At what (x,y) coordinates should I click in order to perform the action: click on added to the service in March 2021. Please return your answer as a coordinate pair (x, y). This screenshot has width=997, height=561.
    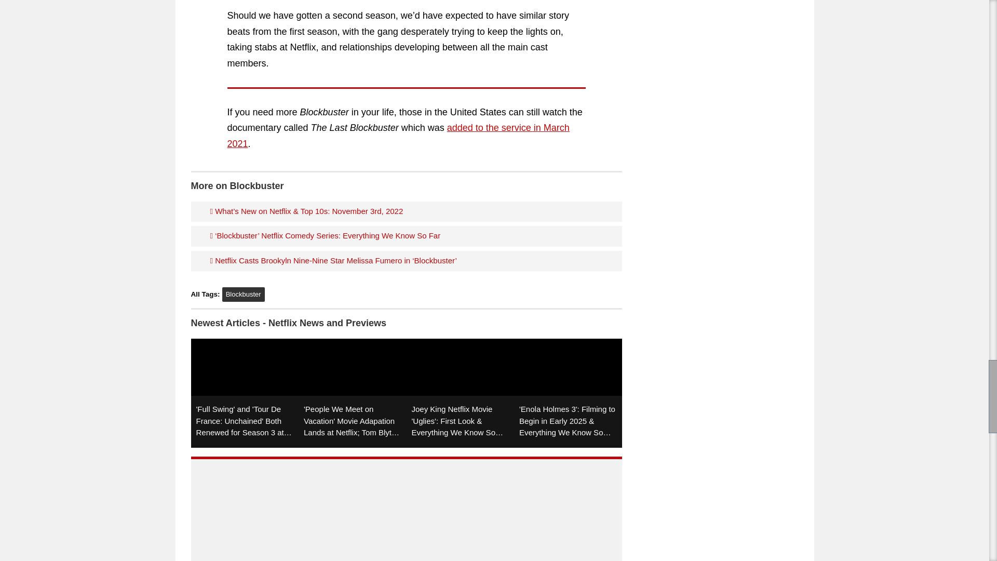
    Looking at the image, I should click on (398, 136).